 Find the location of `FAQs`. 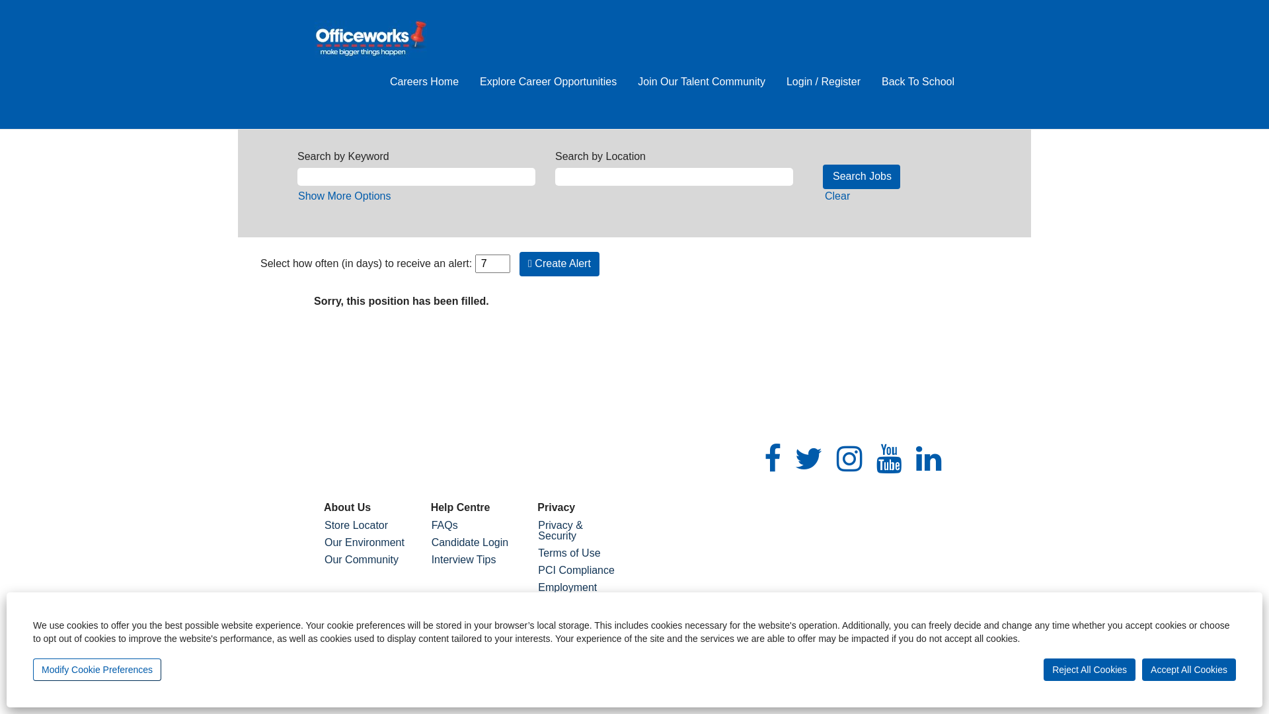

FAQs is located at coordinates (475, 526).